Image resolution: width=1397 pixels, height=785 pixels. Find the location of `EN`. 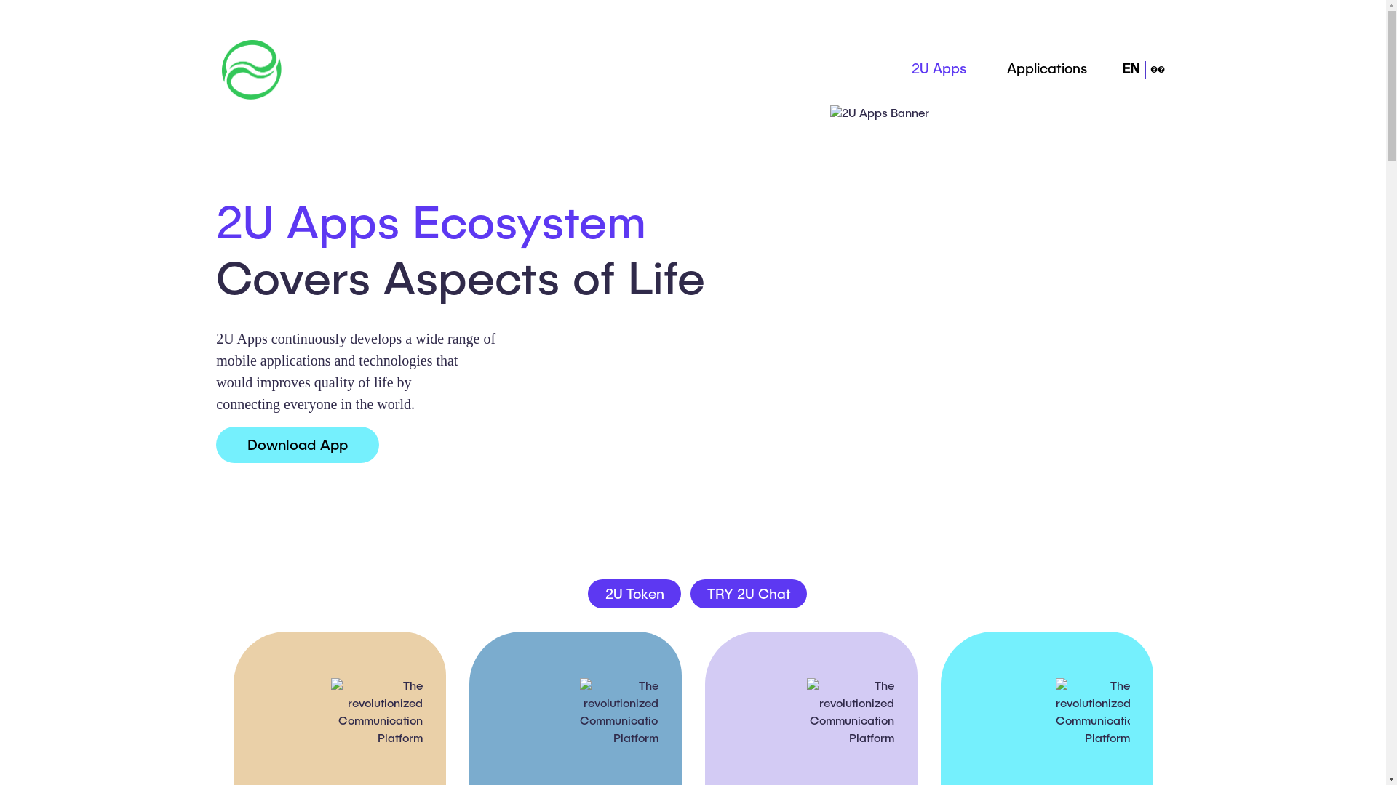

EN is located at coordinates (1131, 70).